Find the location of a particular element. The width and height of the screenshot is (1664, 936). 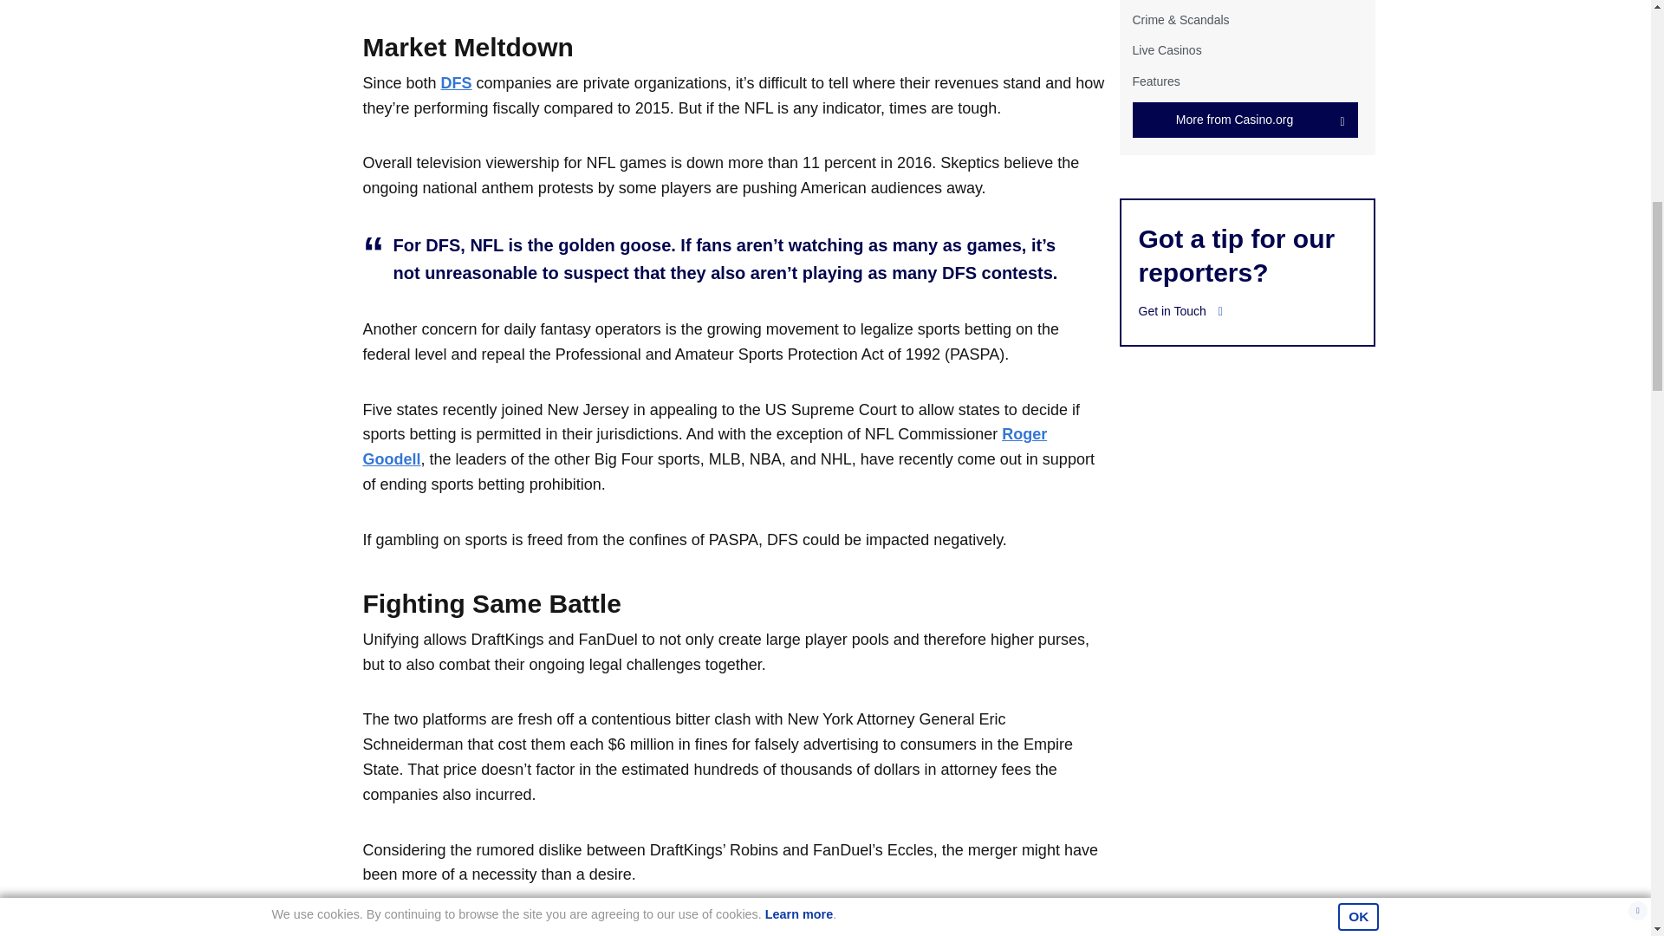

Roger Goodell is located at coordinates (704, 447).